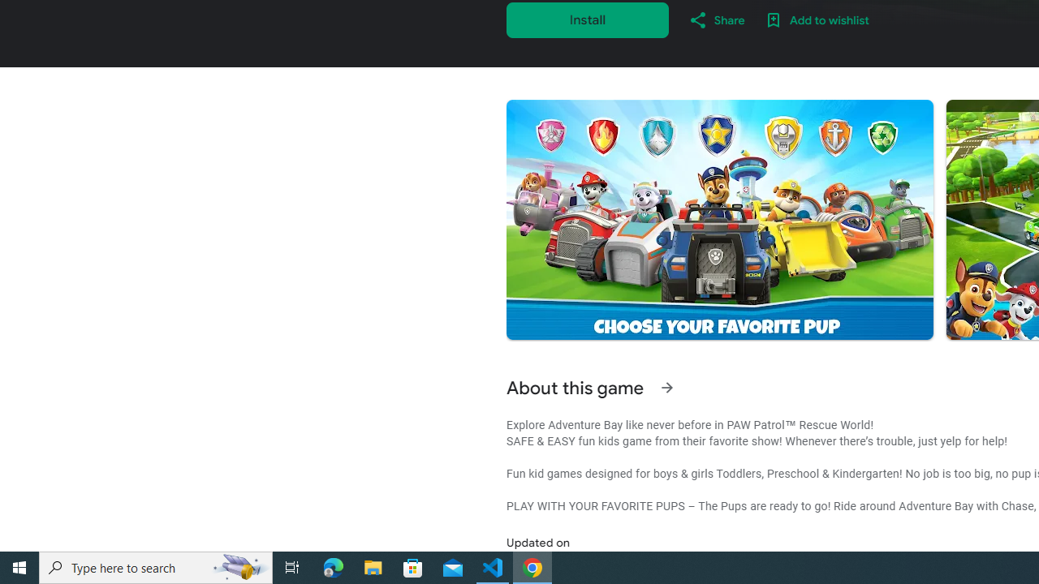 This screenshot has width=1039, height=584. Describe the element at coordinates (667, 388) in the screenshot. I see `See more information on About this game` at that location.